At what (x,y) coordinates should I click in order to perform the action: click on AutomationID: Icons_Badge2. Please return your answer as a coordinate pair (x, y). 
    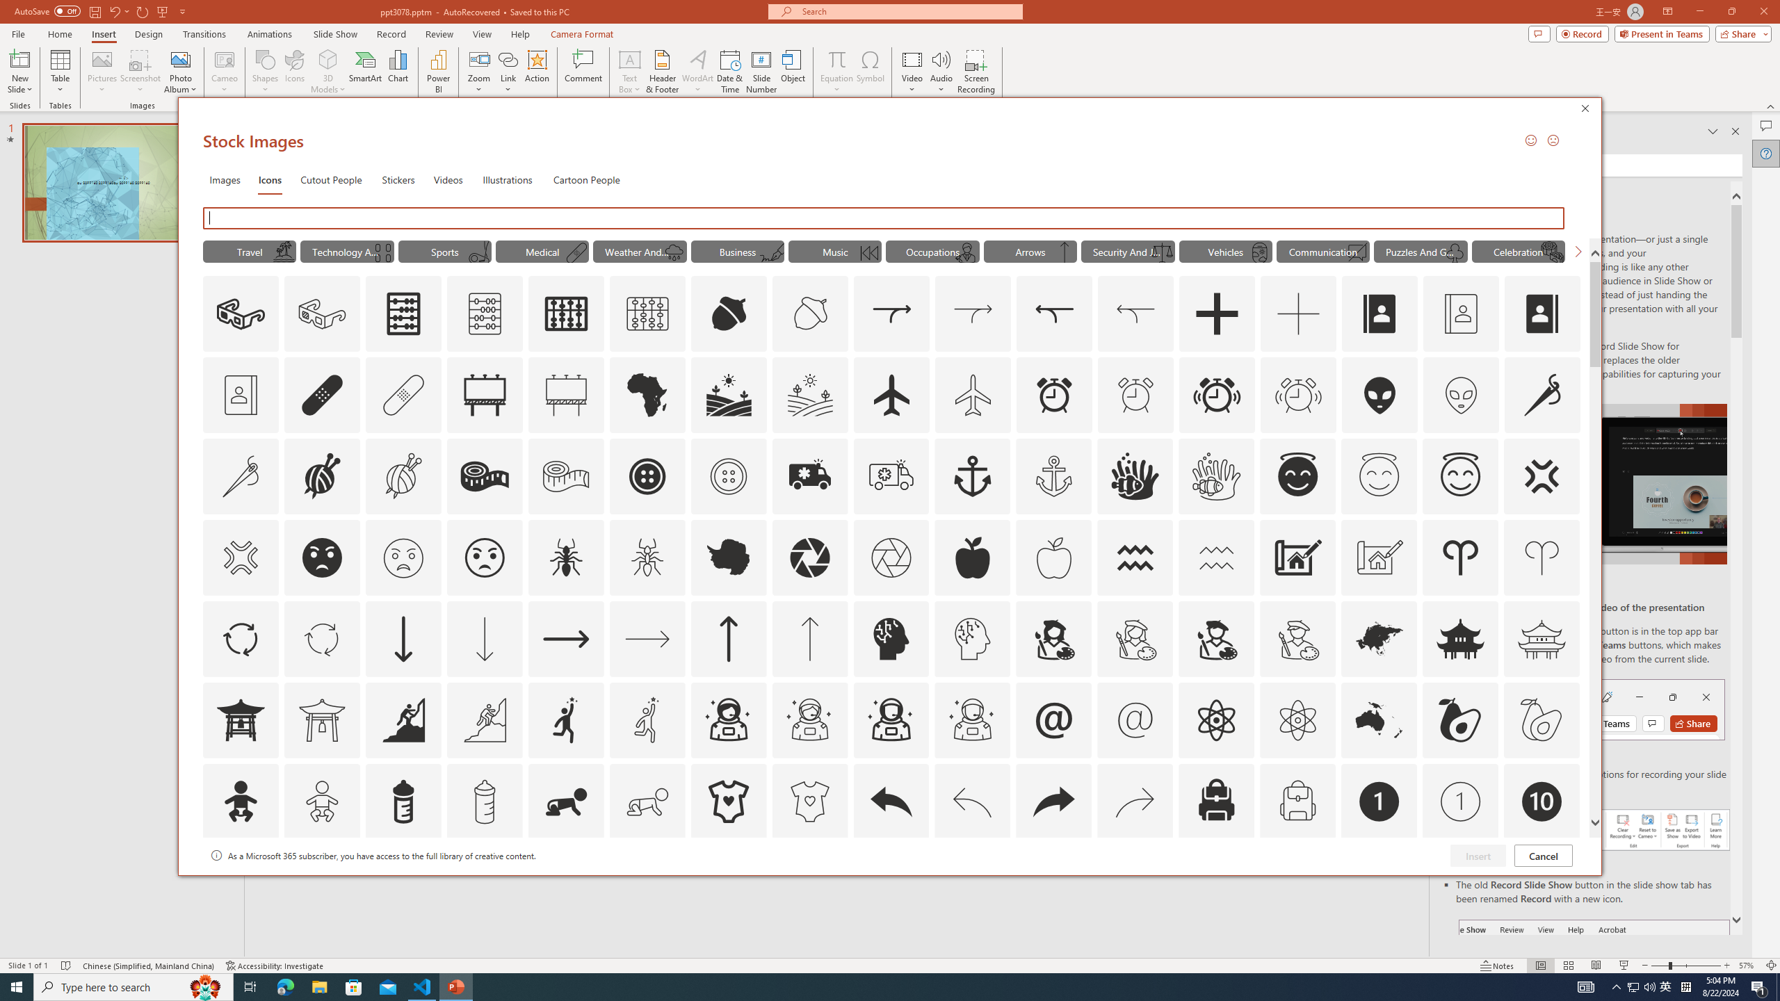
    Looking at the image, I should click on (322, 883).